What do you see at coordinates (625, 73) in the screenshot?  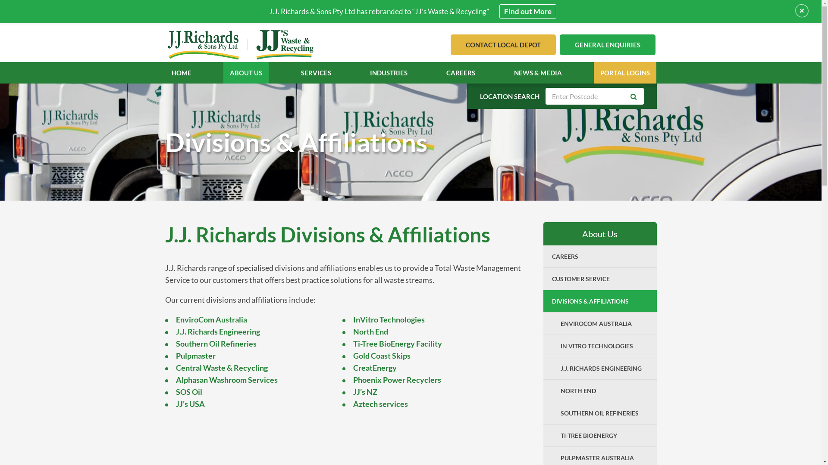 I see `PORTAL LOGINS` at bounding box center [625, 73].